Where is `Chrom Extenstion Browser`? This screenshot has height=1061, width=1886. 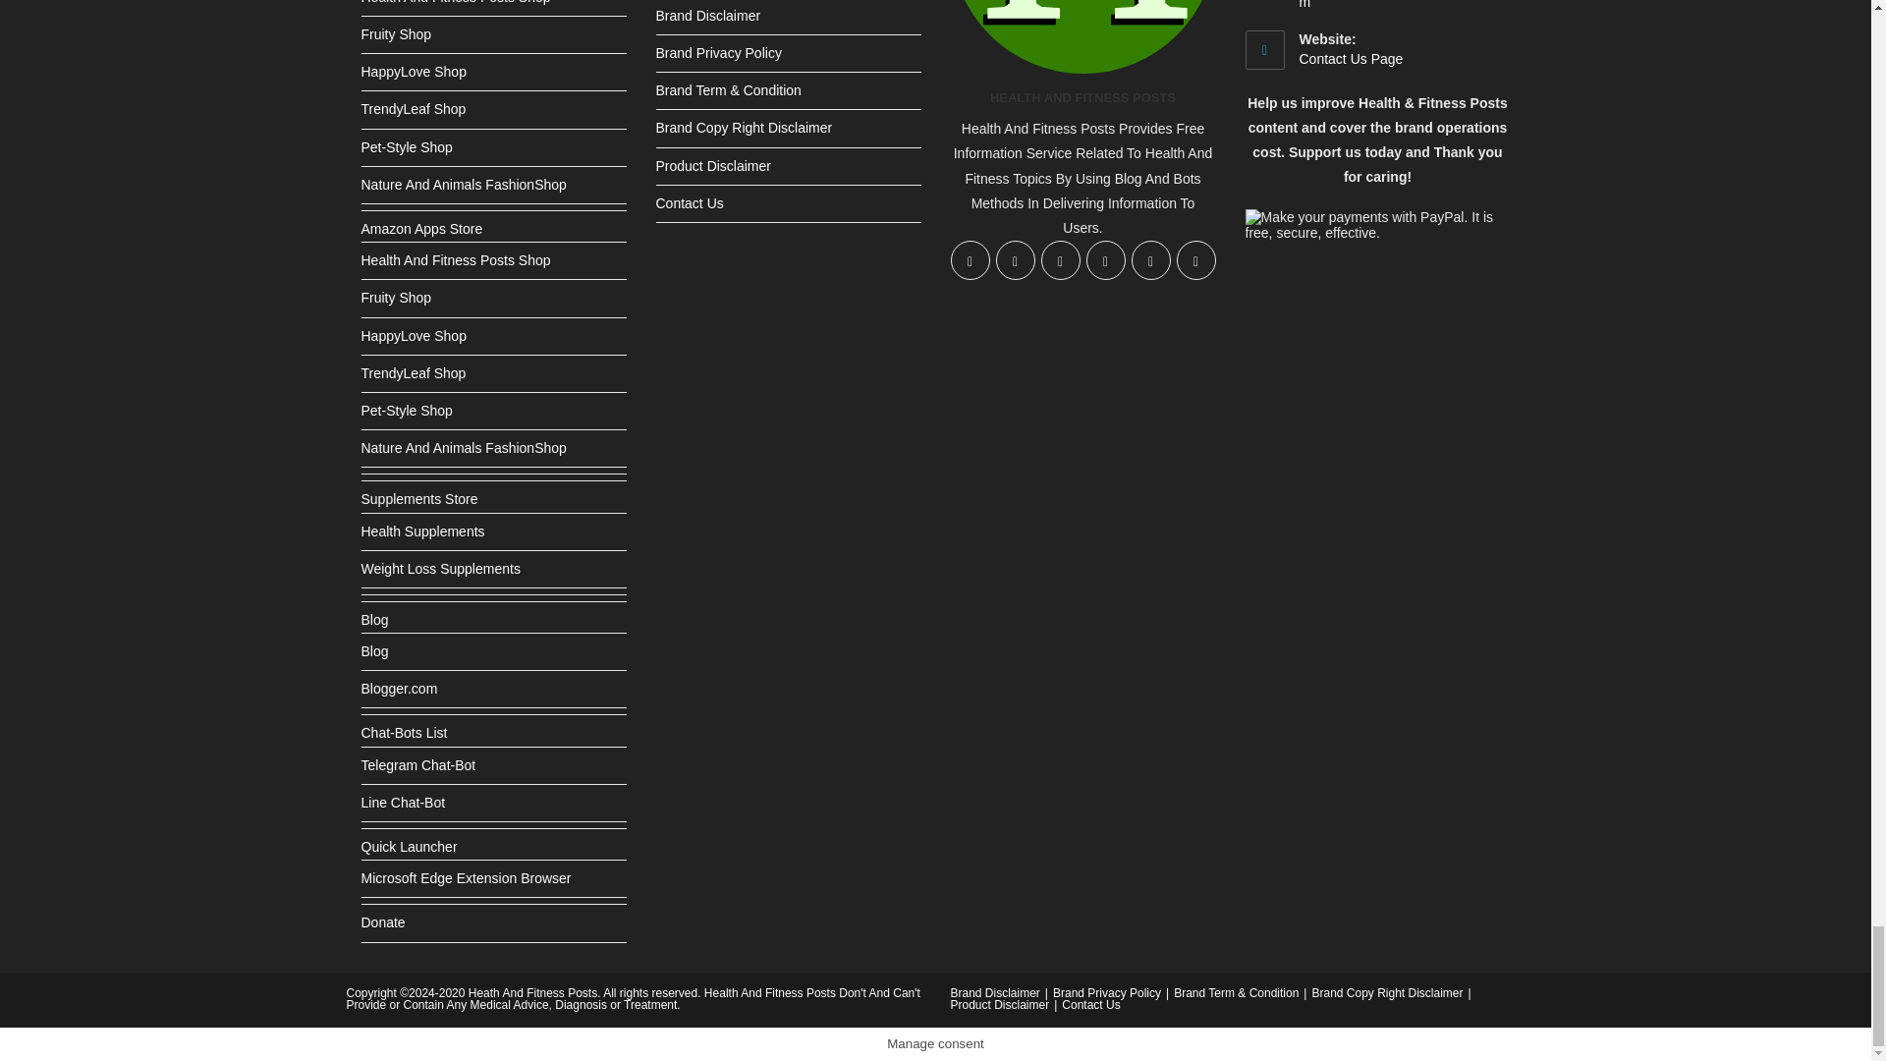 Chrom Extenstion Browser is located at coordinates (466, 877).